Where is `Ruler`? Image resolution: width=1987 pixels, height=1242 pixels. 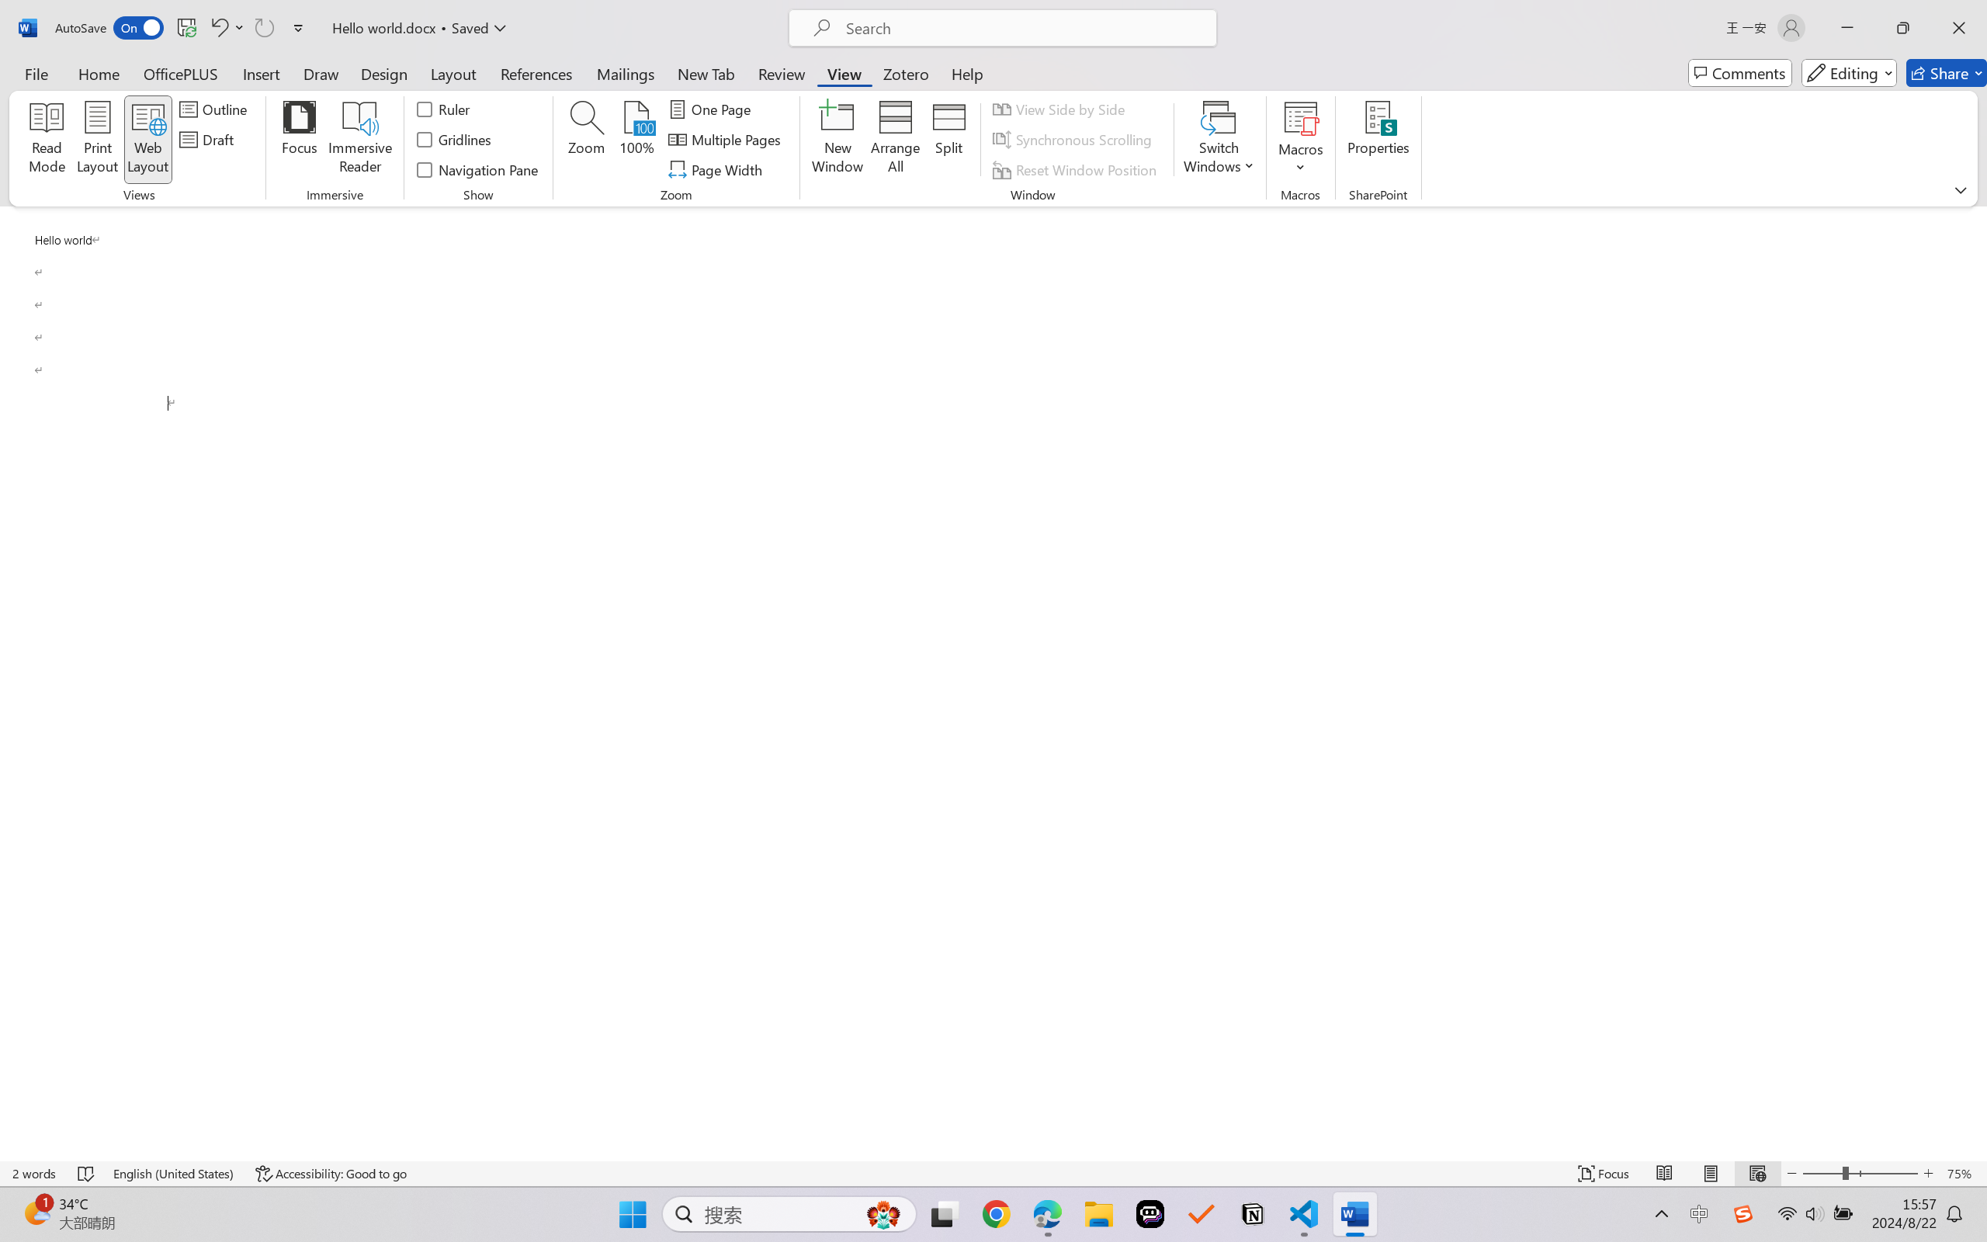
Ruler is located at coordinates (444, 109).